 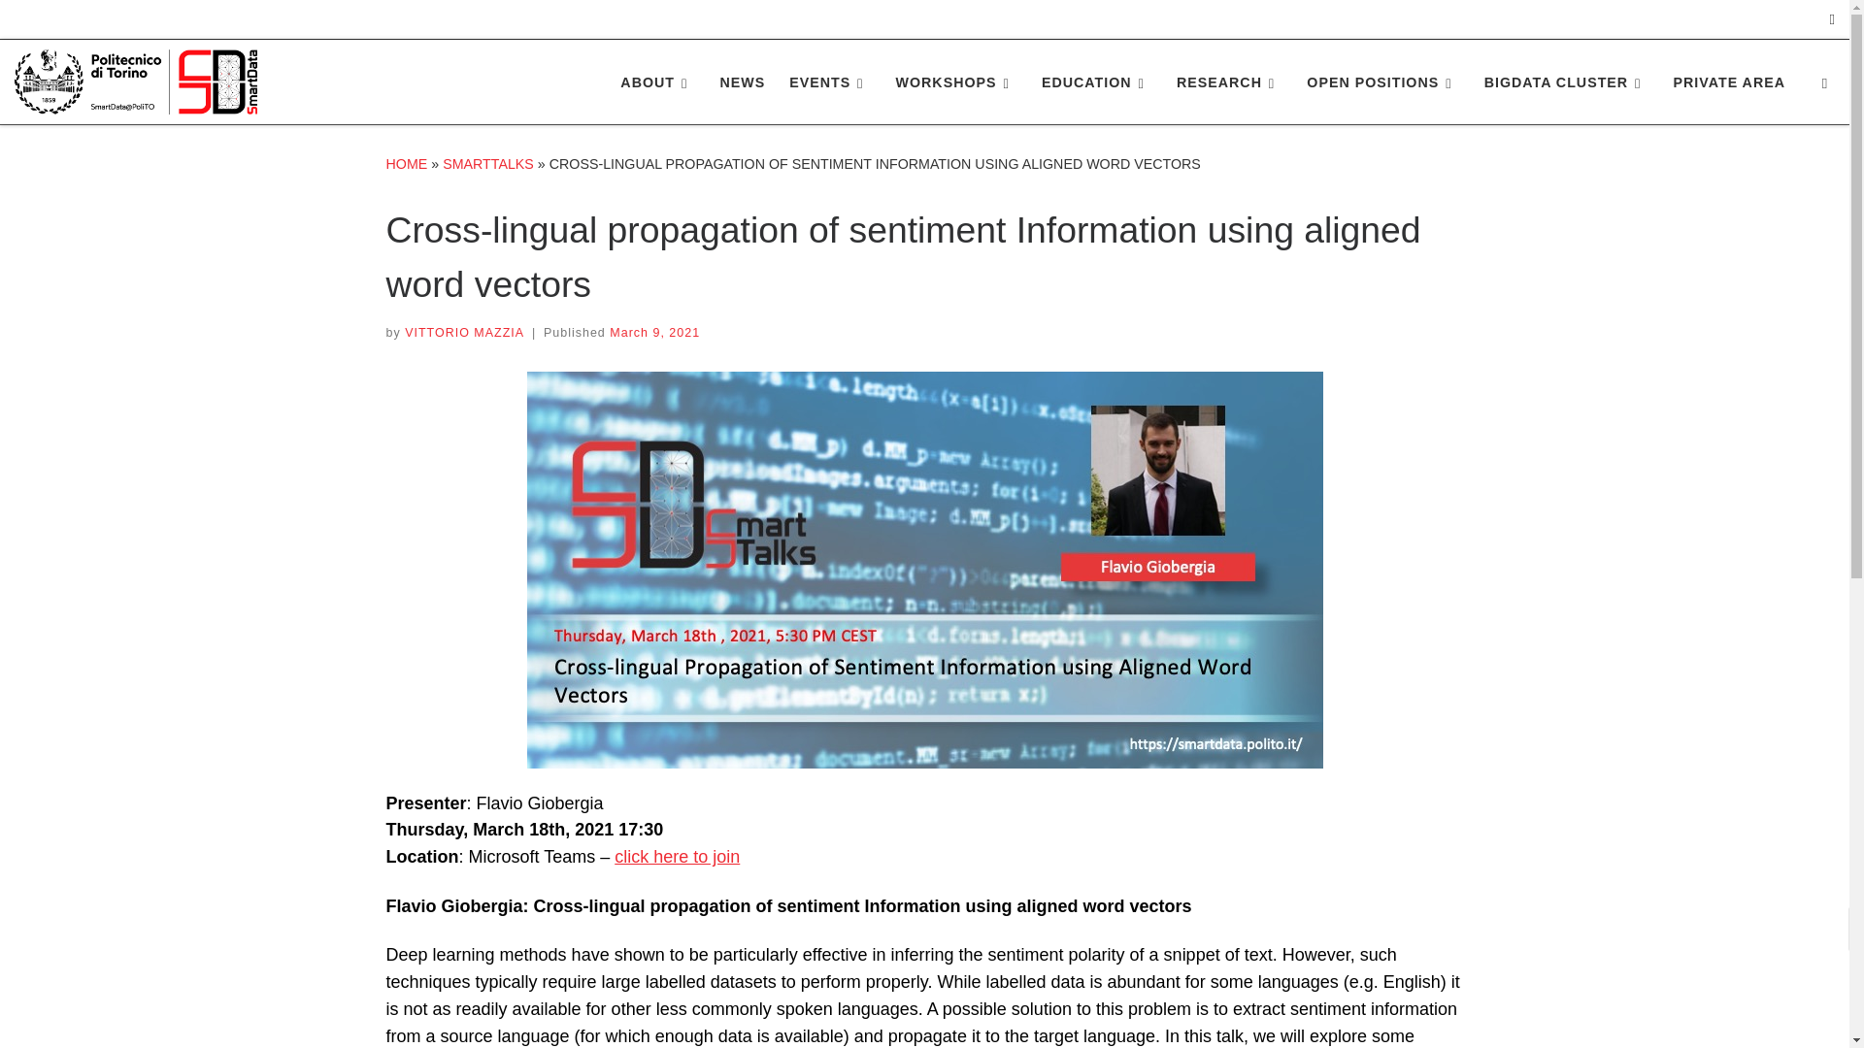 I want to click on WORKSHOPS, so click(x=955, y=82).